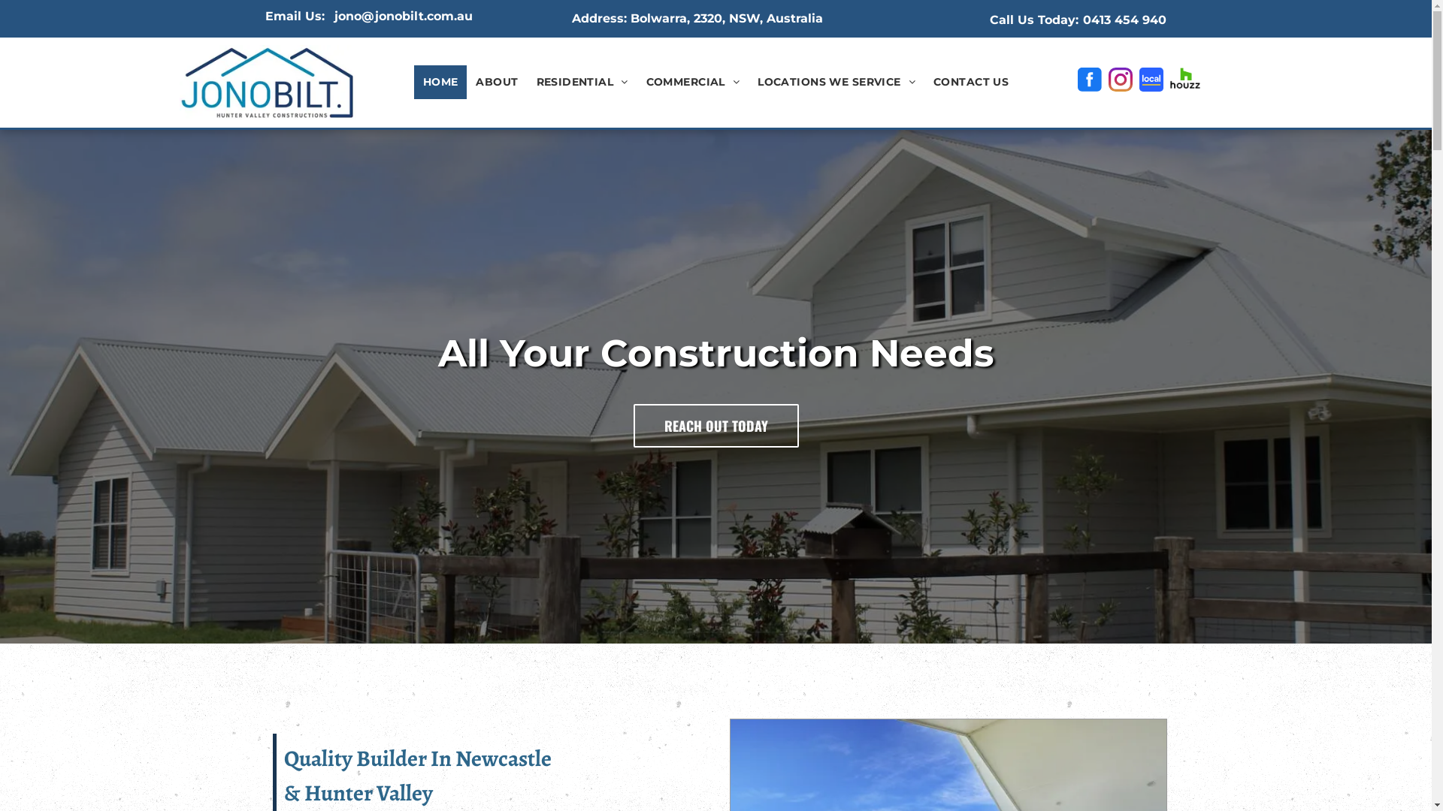 This screenshot has height=811, width=1443. I want to click on Find Us On Houzz, so click(1185, 78).